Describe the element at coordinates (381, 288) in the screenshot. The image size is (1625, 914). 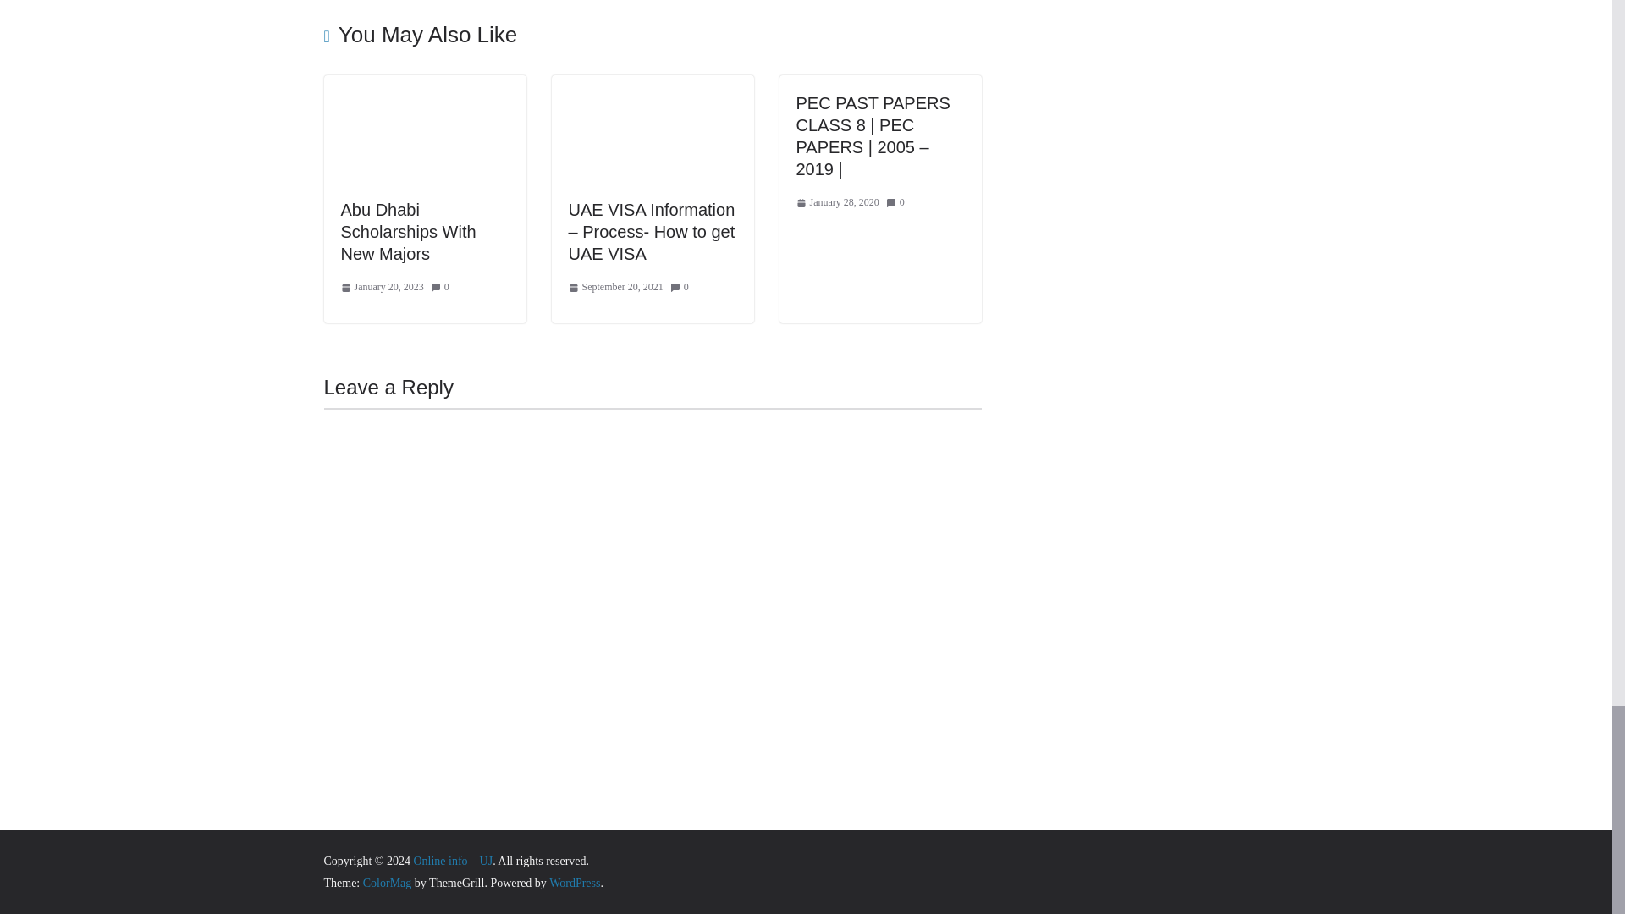
I see `8:33 pm` at that location.